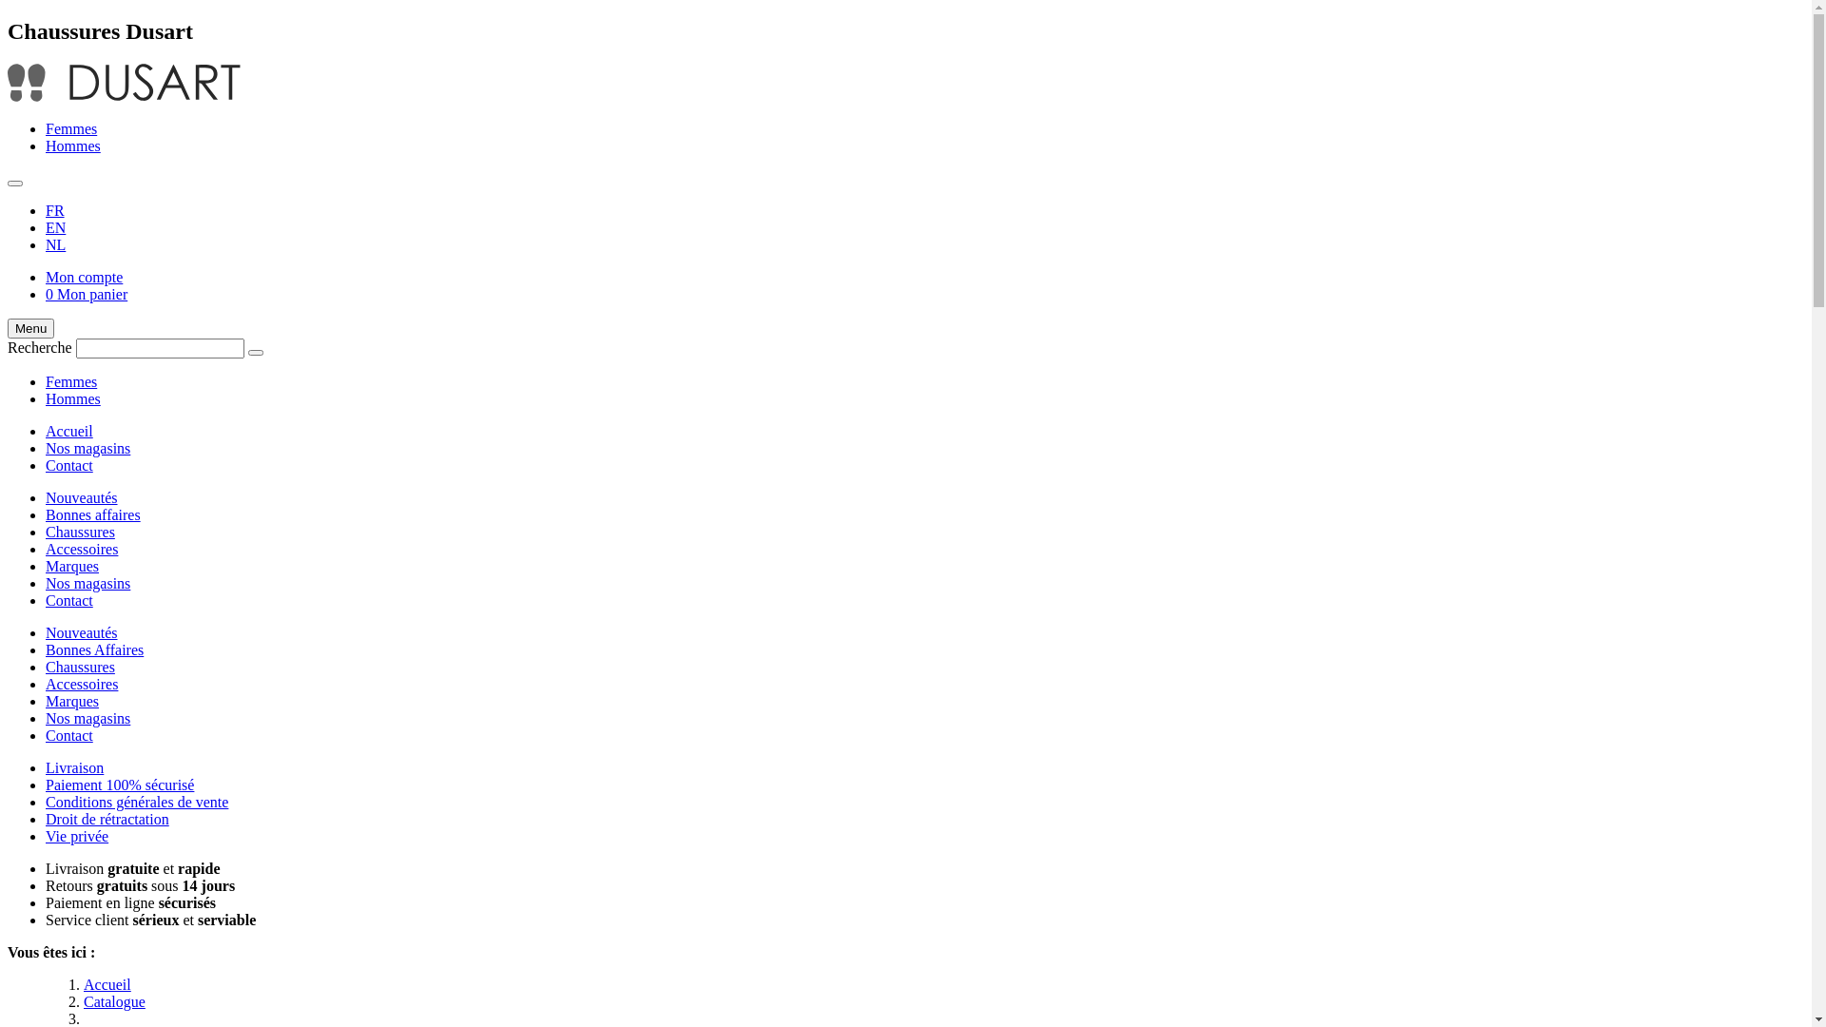 This screenshot has width=1826, height=1027. I want to click on NL, so click(55, 245).